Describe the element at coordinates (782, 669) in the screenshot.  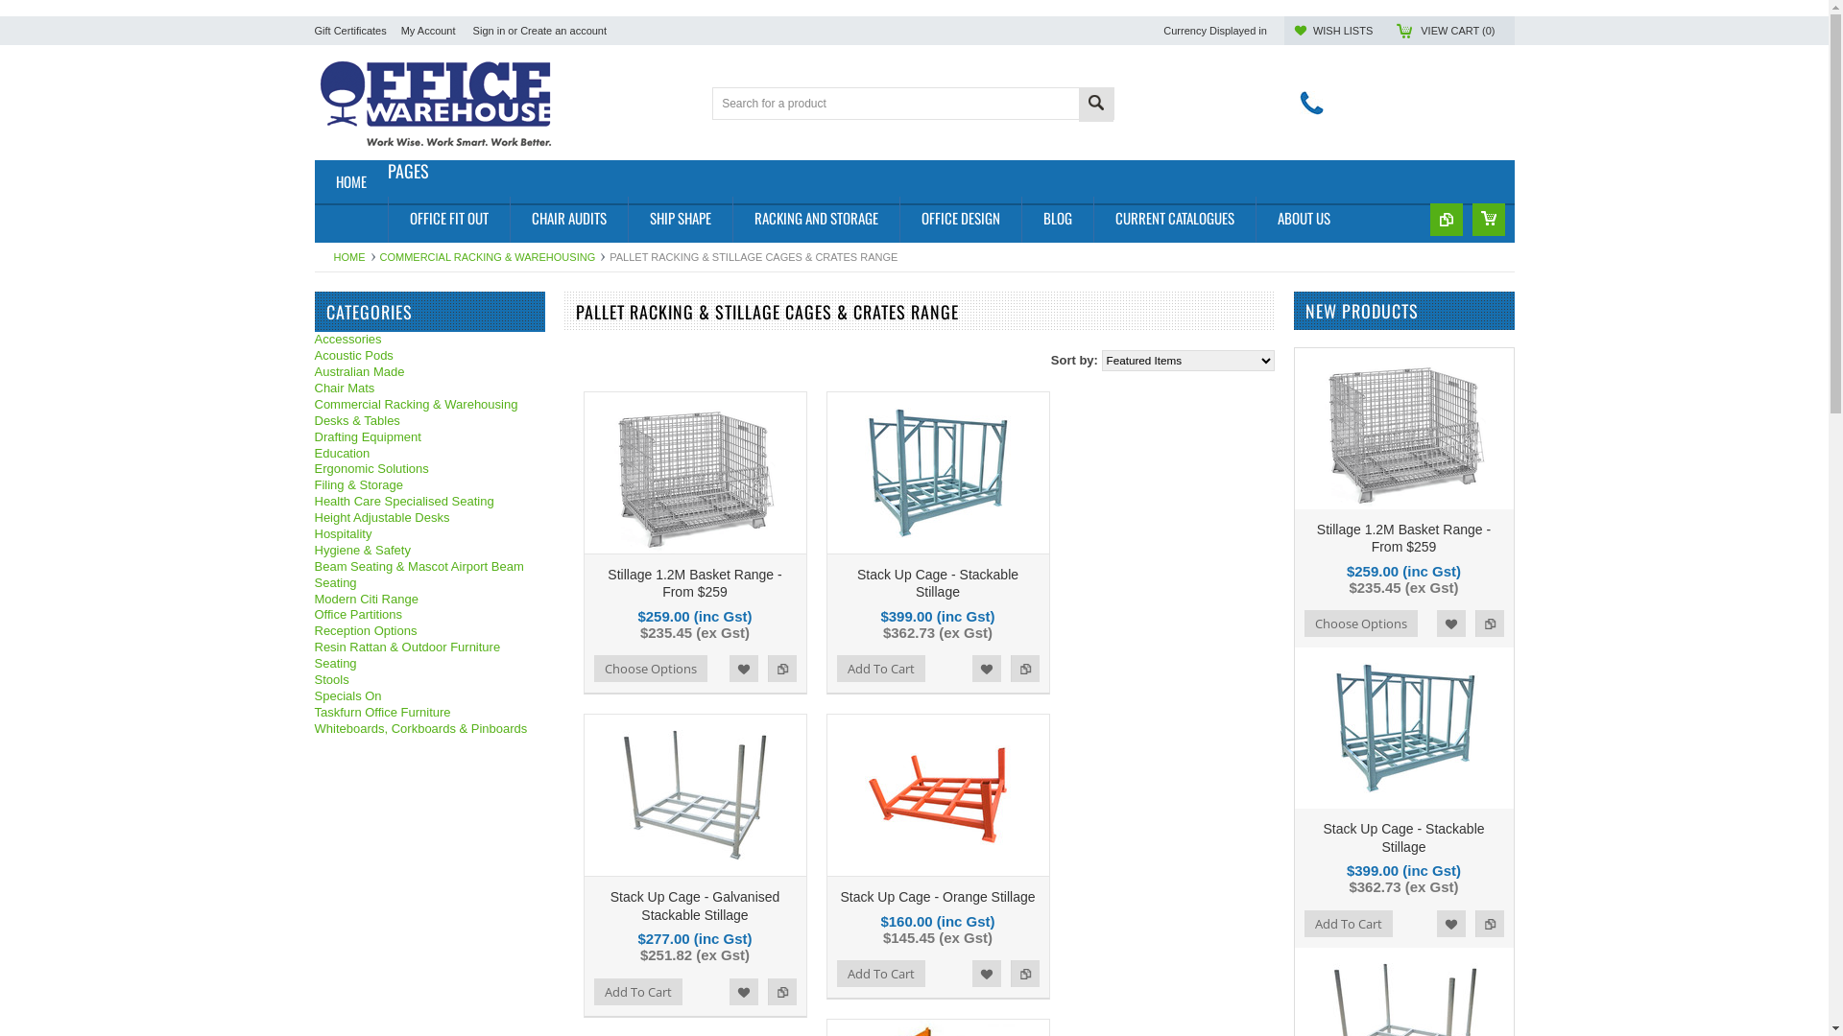
I see `Add to Compare` at that location.